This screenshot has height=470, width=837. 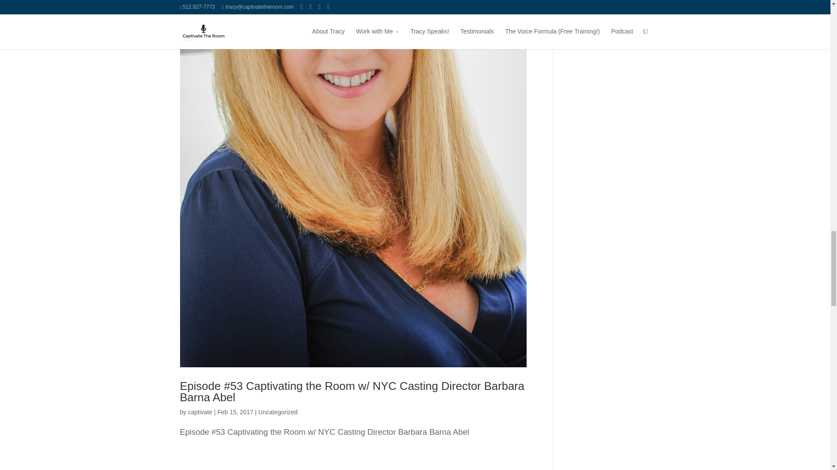 What do you see at coordinates (200, 412) in the screenshot?
I see `Posts by captivate` at bounding box center [200, 412].